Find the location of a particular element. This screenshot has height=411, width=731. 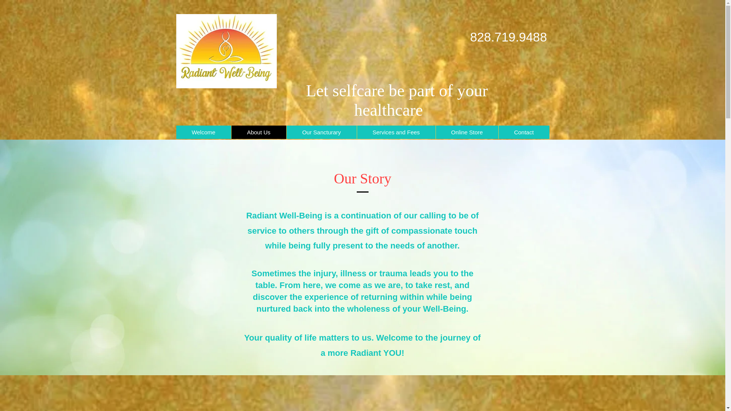

828.719.9488 is located at coordinates (508, 37).